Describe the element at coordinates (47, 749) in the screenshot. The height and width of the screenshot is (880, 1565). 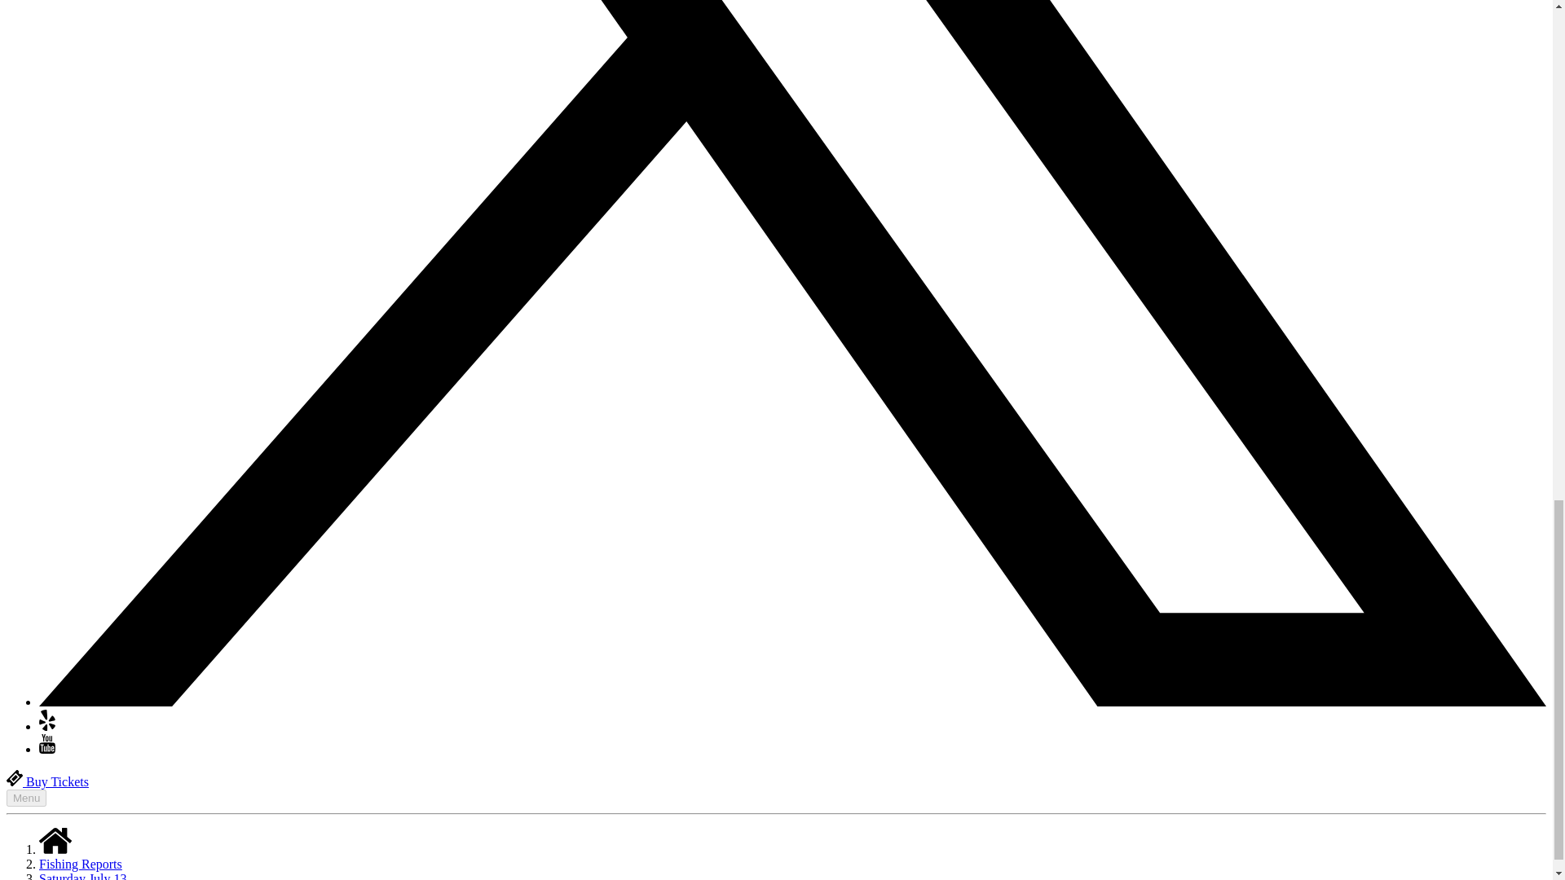
I see `YouTube` at that location.